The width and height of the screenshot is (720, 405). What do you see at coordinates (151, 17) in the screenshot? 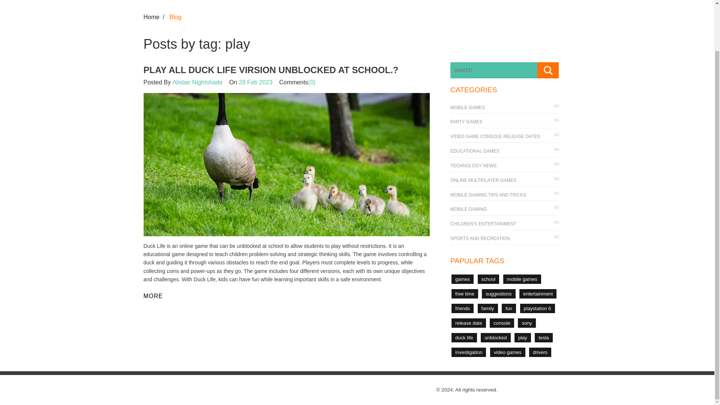
I see `Home` at bounding box center [151, 17].